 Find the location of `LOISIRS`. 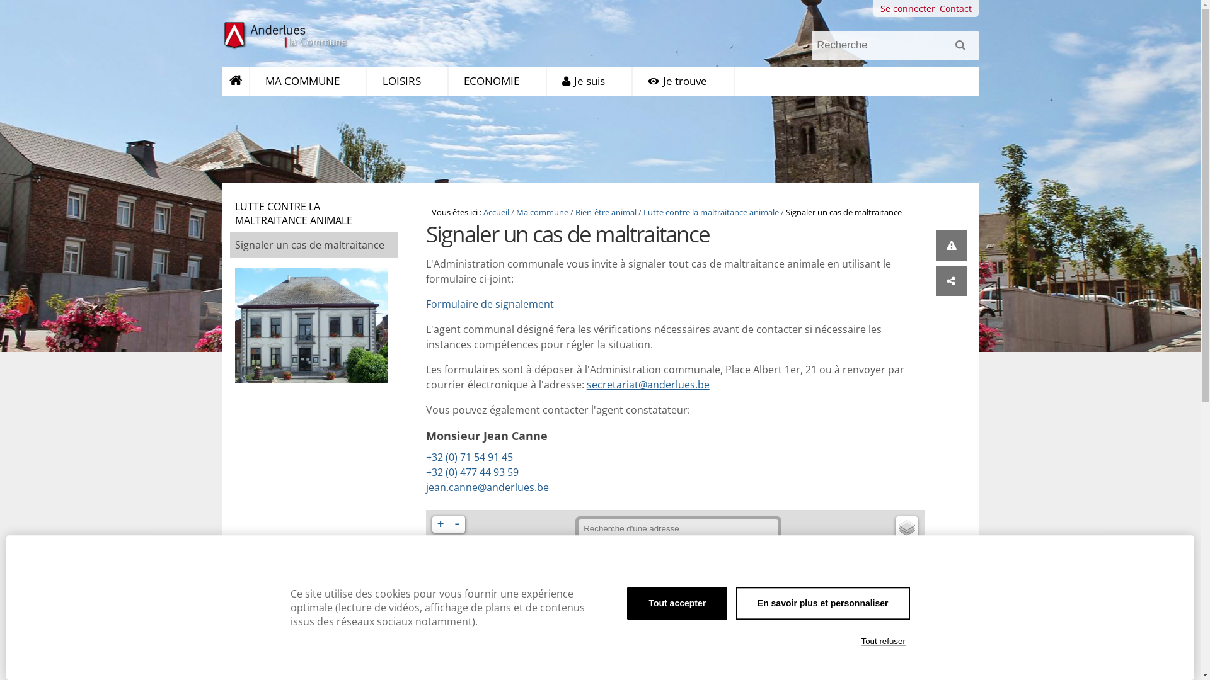

LOISIRS is located at coordinates (407, 82).